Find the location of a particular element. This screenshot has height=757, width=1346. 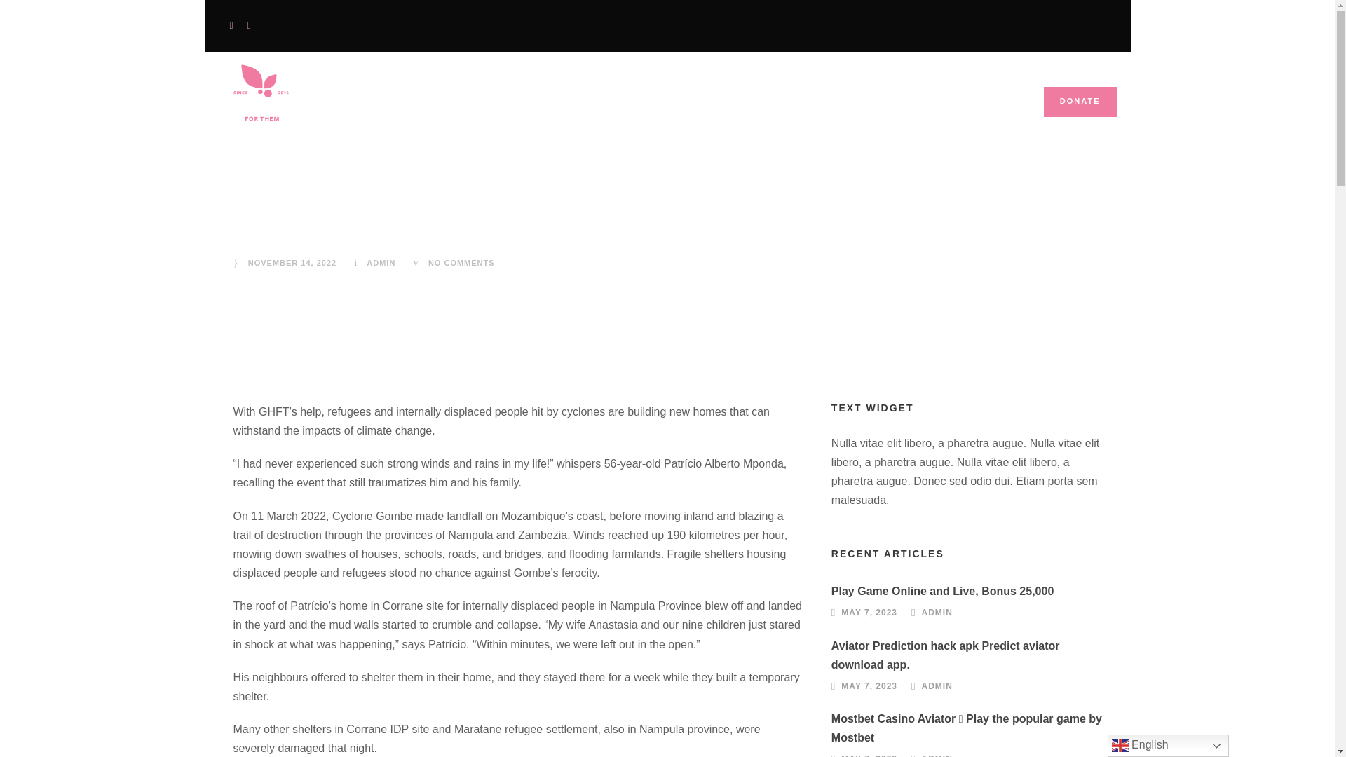

HOME is located at coordinates (534, 109).